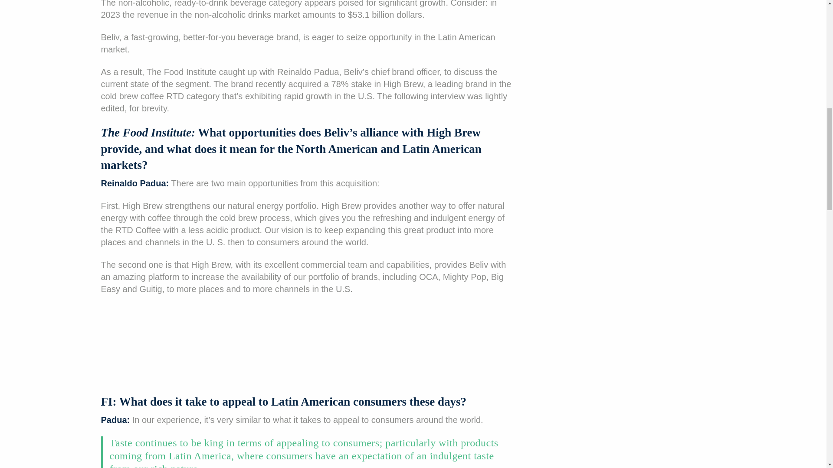  Describe the element at coordinates (410, 217) in the screenshot. I see `SHOP` at that location.